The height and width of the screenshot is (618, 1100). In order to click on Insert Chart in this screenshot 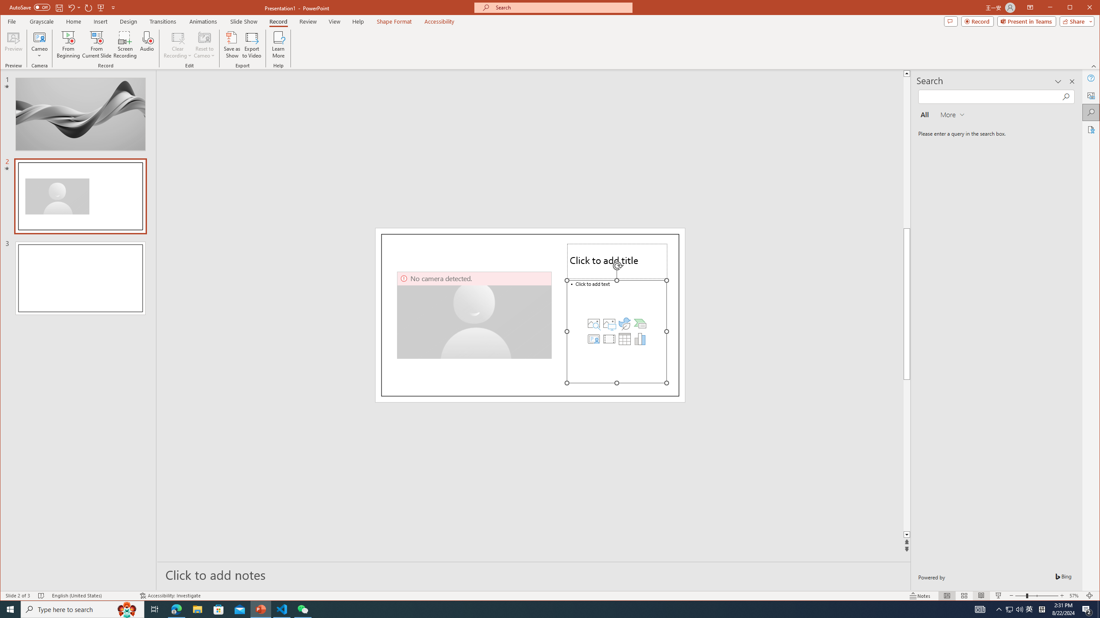, I will do `click(640, 339)`.